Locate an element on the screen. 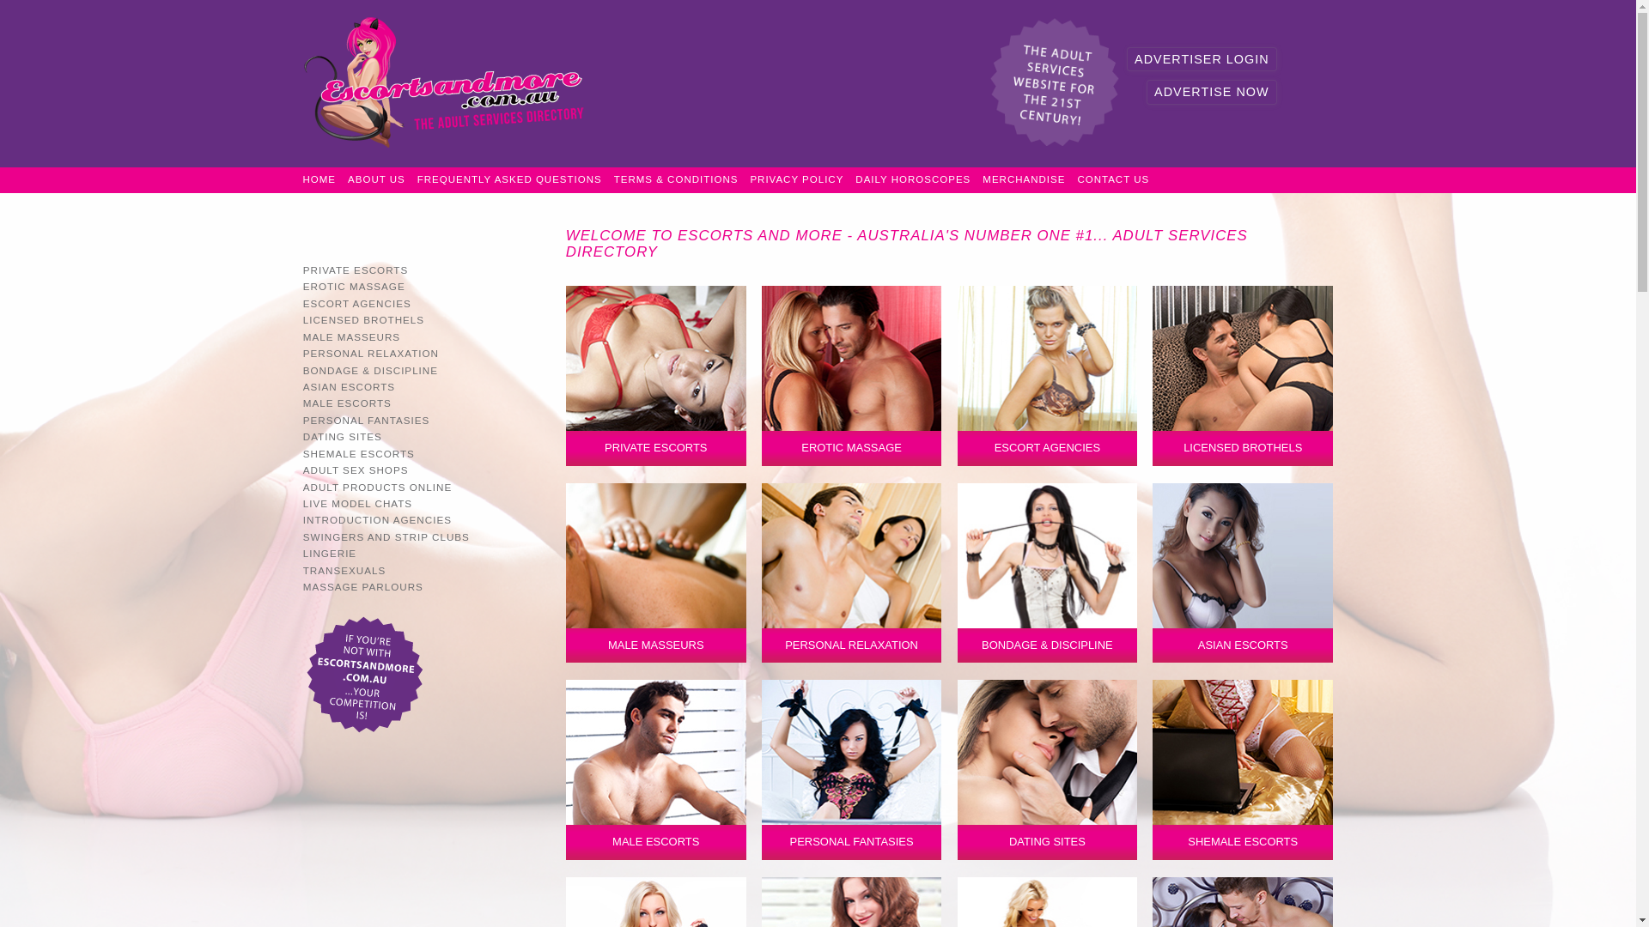  DATING SITES is located at coordinates (1048, 770).